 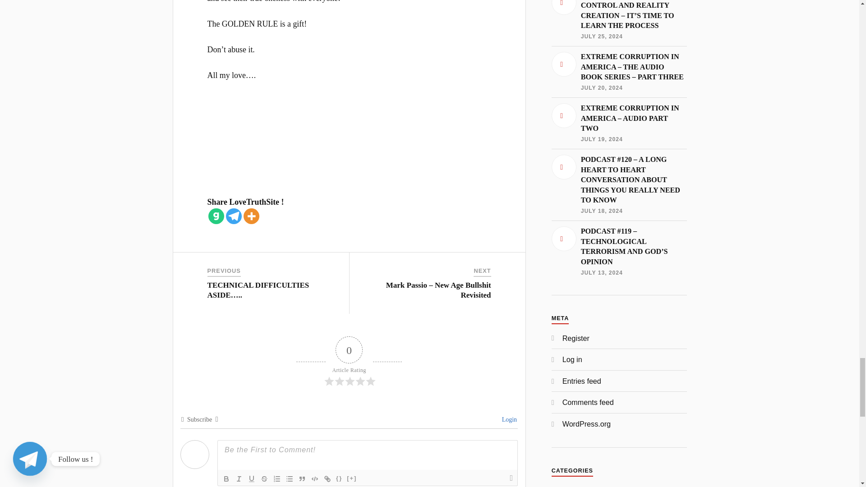 What do you see at coordinates (290, 478) in the screenshot?
I see `Unordered List` at bounding box center [290, 478].